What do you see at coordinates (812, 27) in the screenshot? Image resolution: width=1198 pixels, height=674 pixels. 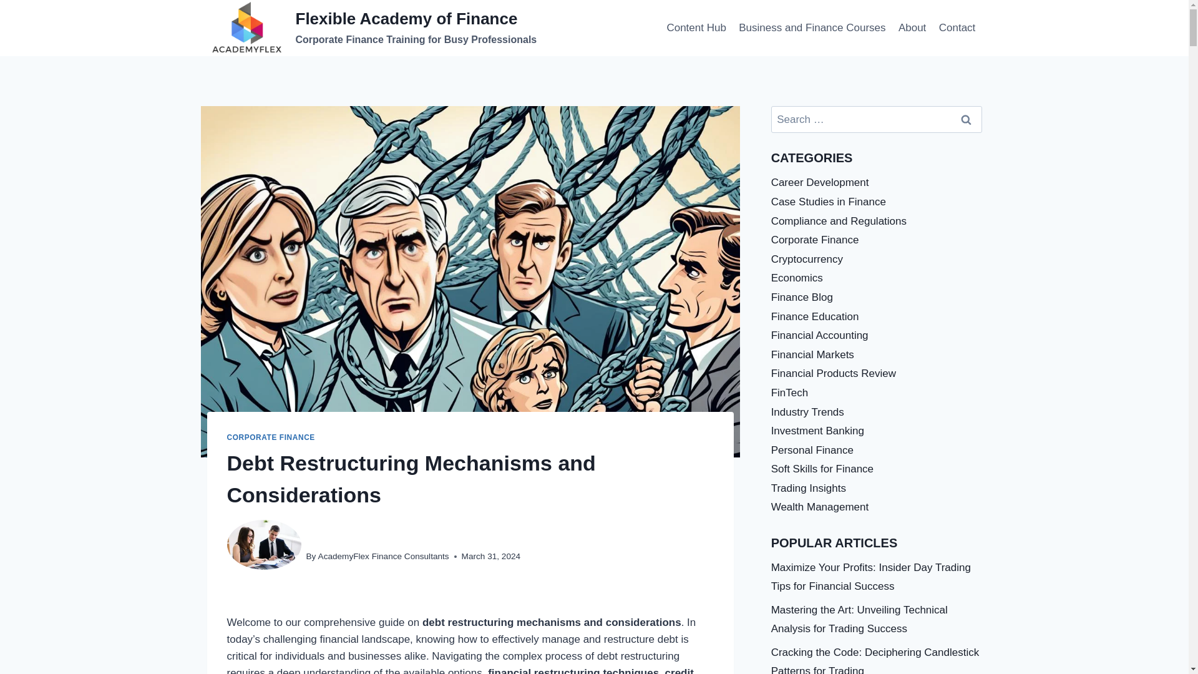 I see `Business and Finance Courses` at bounding box center [812, 27].